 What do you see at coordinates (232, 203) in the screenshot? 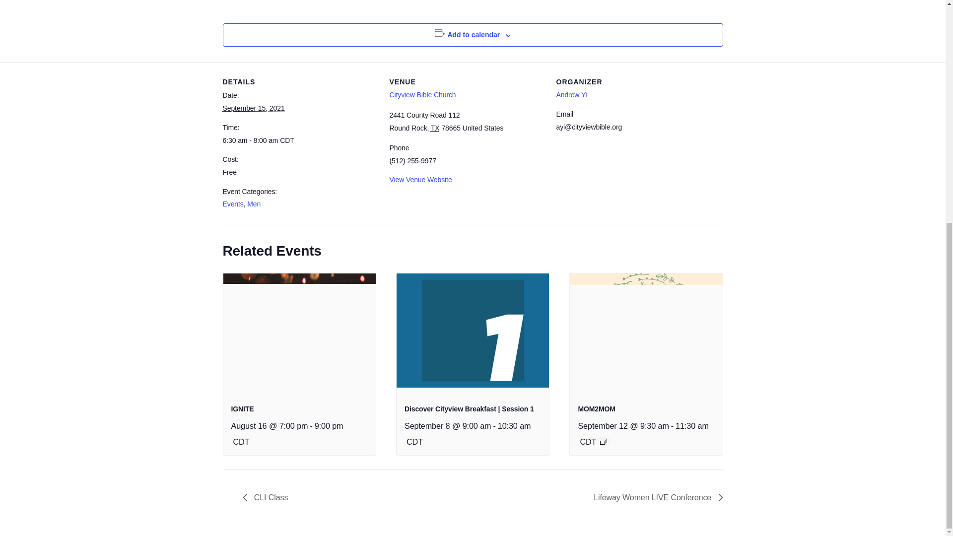
I see `Events` at bounding box center [232, 203].